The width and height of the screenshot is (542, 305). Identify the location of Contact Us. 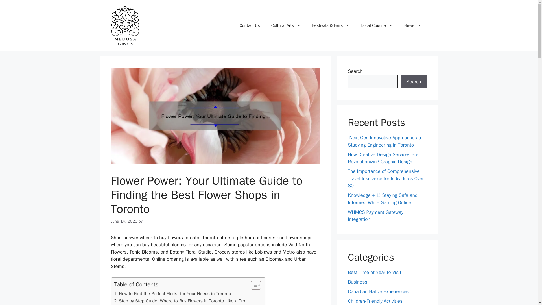
(377, 25).